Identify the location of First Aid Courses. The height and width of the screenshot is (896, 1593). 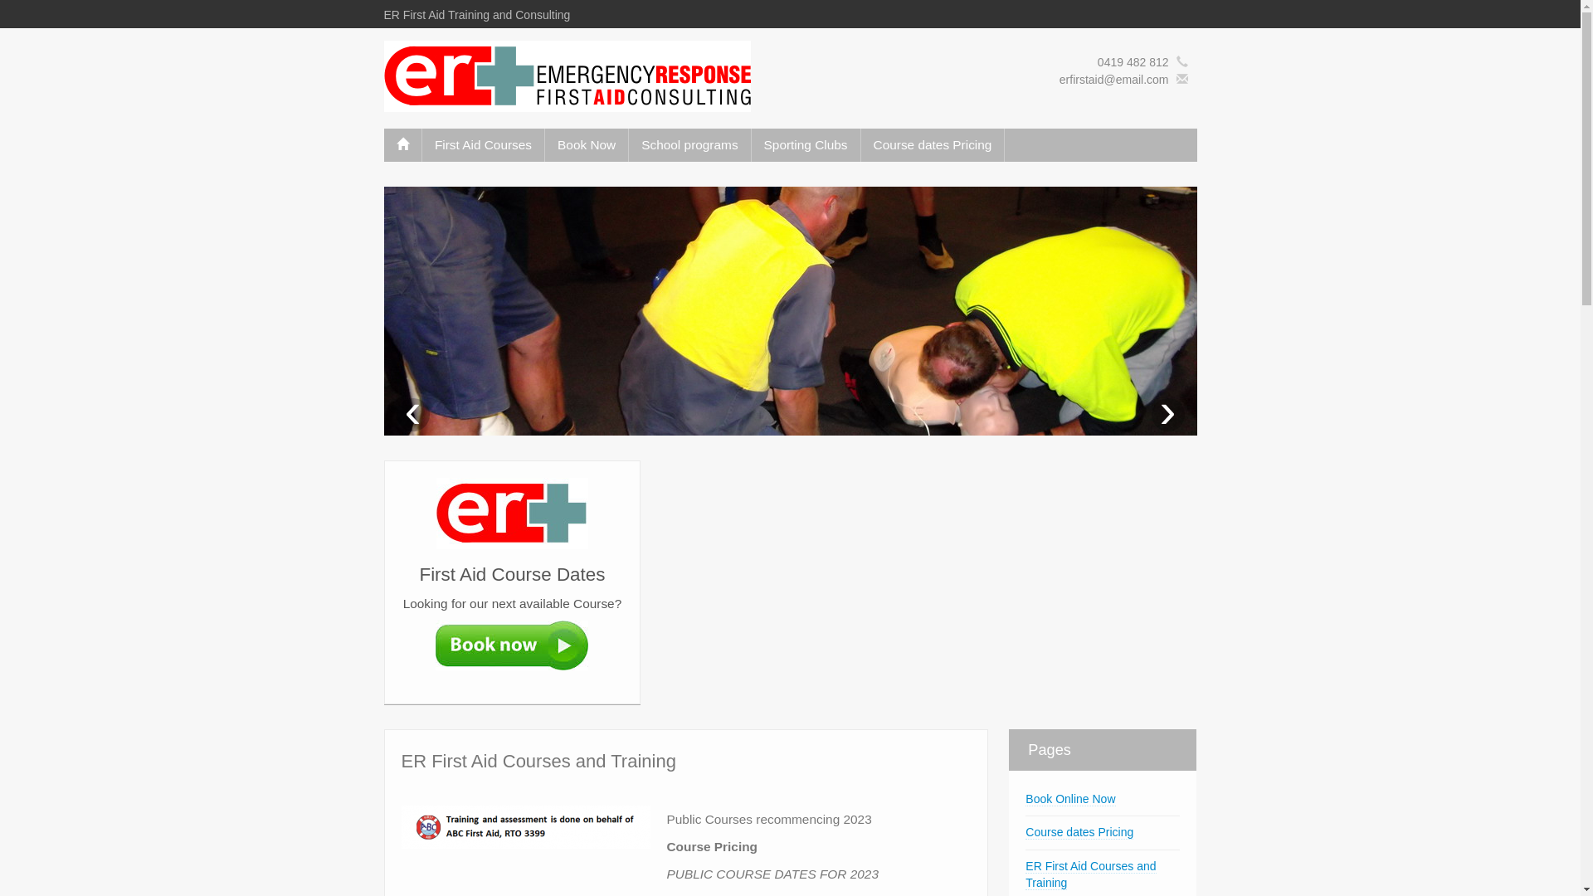
(483, 145).